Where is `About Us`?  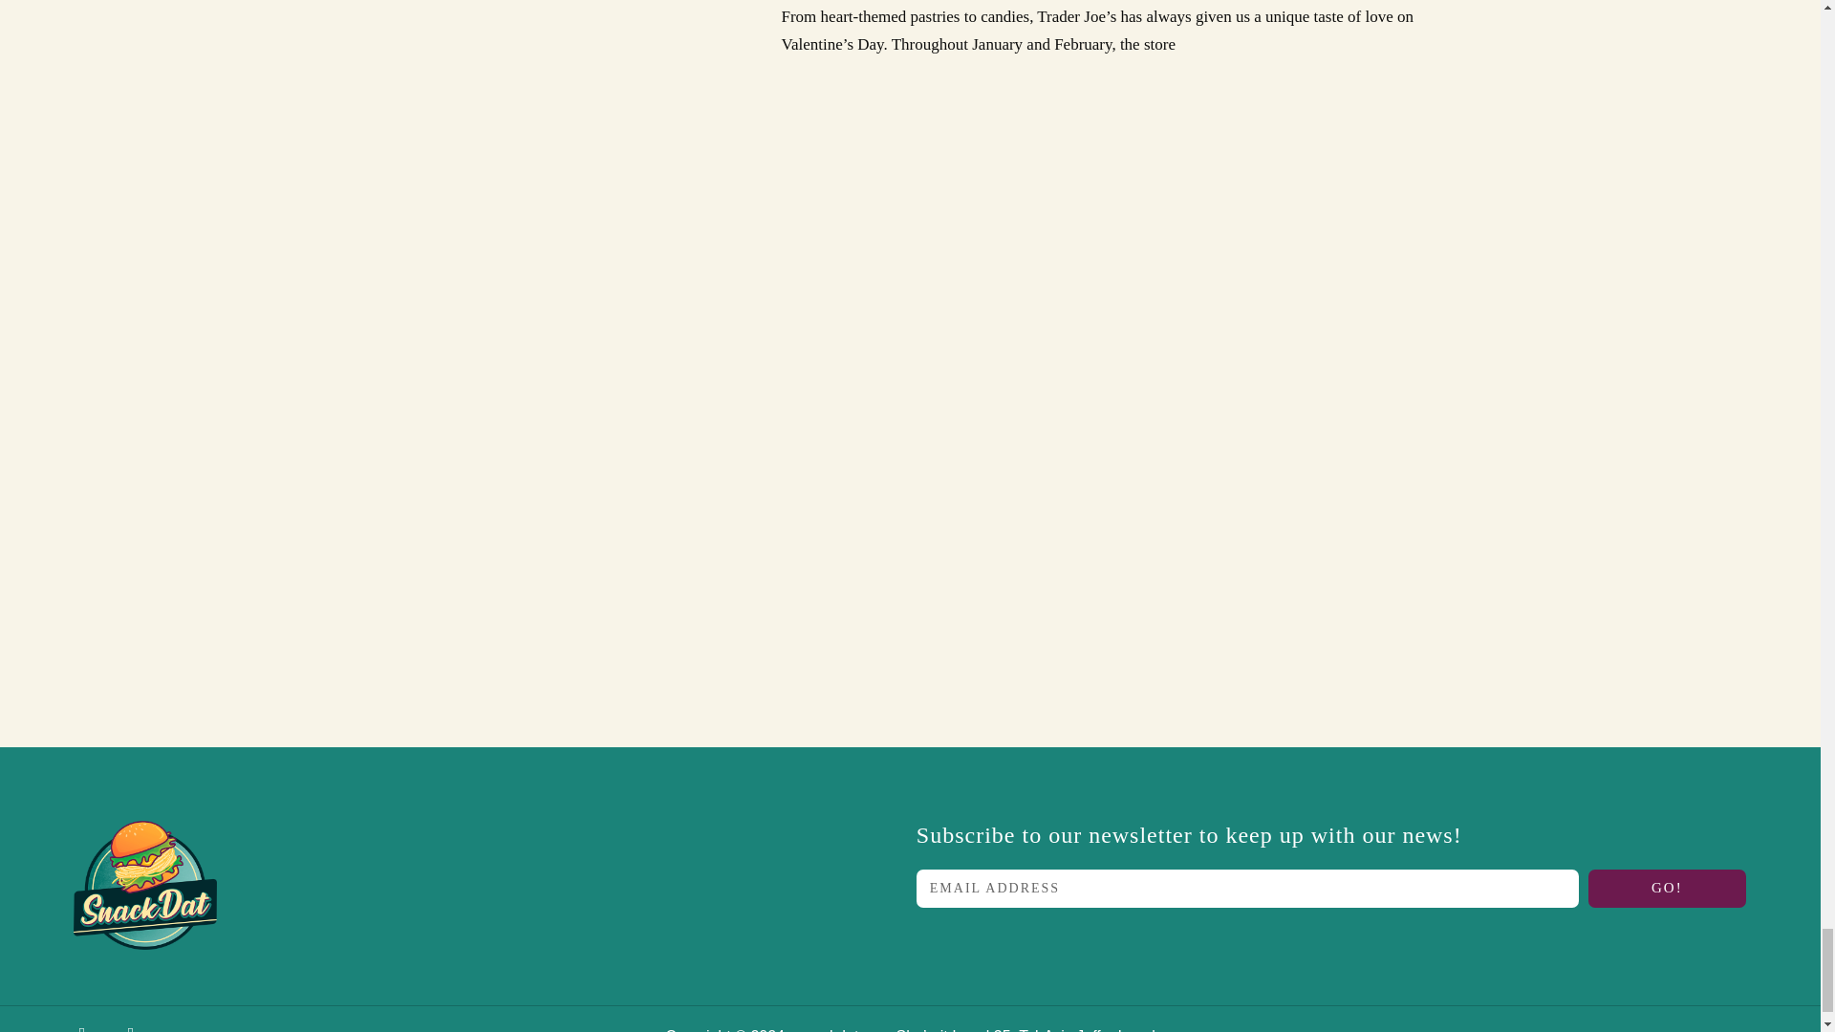
About Us is located at coordinates (1244, 1028).